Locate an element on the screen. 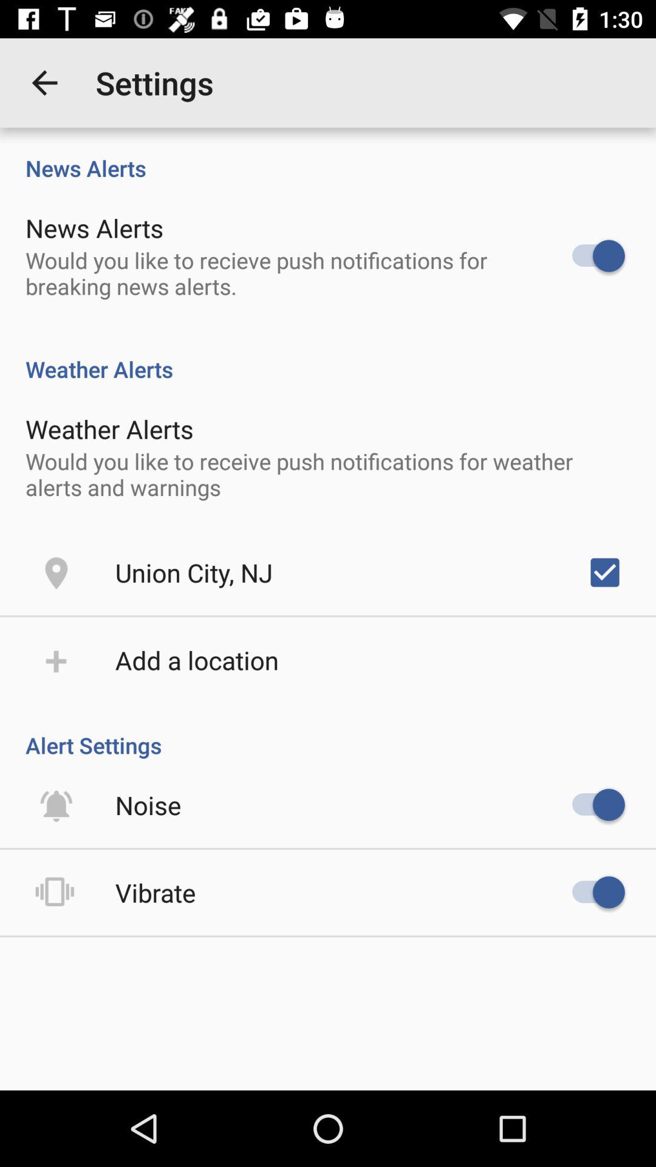 Image resolution: width=656 pixels, height=1167 pixels. flip to the union city, nj icon is located at coordinates (194, 573).